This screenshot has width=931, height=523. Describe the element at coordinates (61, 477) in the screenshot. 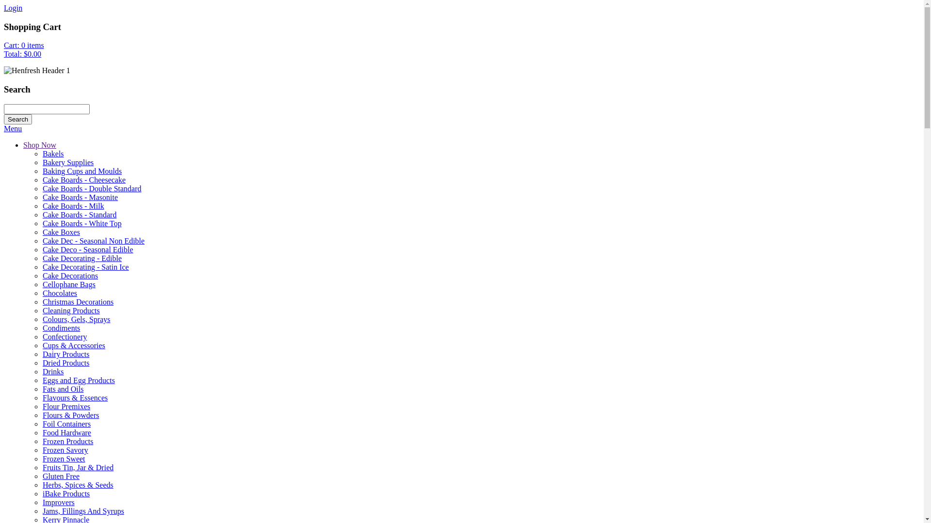

I see `Gluten Free` at that location.